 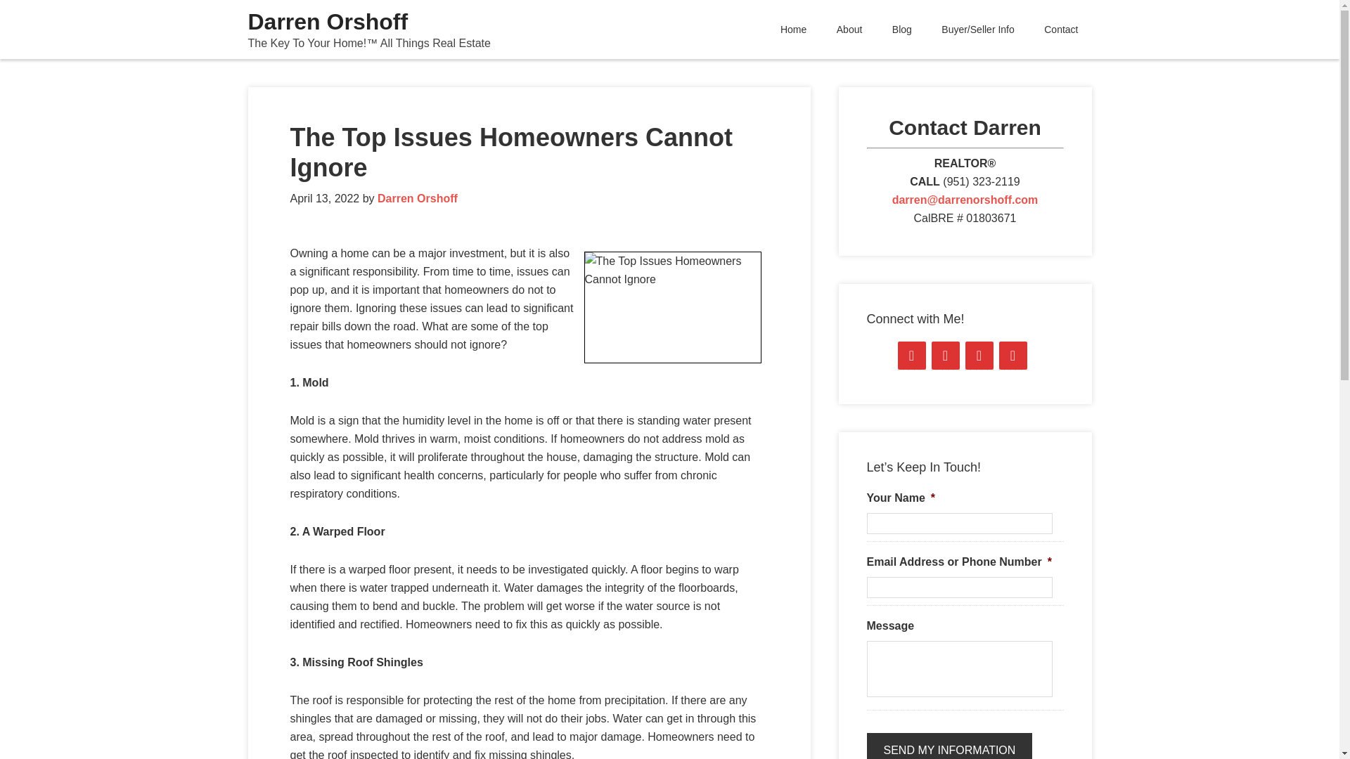 I want to click on Twitter, so click(x=979, y=356).